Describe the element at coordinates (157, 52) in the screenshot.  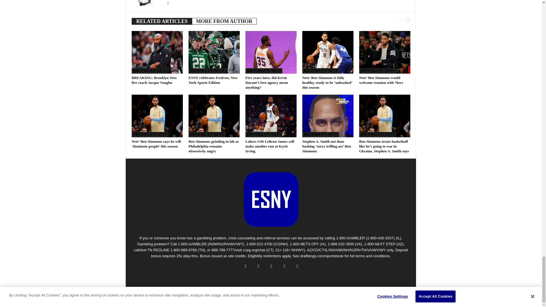
I see `BREAKING: Brooklyn Nets fire coach Jacque Vaughn` at that location.